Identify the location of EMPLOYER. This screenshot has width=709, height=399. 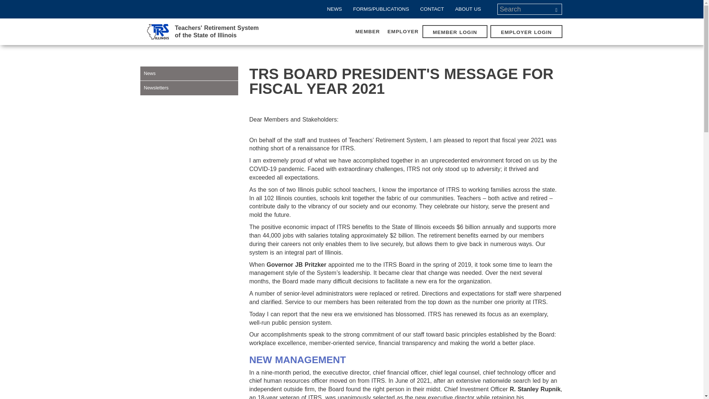
(403, 31).